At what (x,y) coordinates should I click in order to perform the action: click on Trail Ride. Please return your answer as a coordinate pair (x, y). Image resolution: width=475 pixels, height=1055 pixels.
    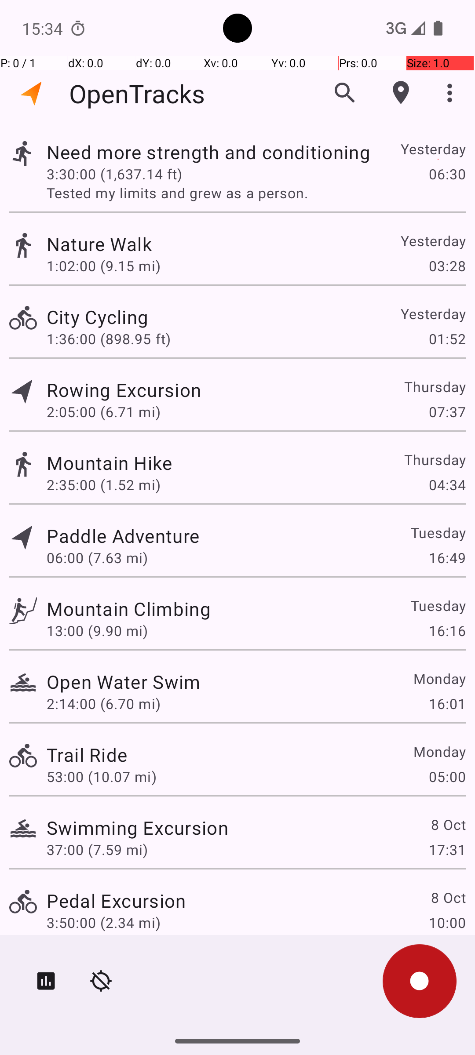
    Looking at the image, I should click on (87, 754).